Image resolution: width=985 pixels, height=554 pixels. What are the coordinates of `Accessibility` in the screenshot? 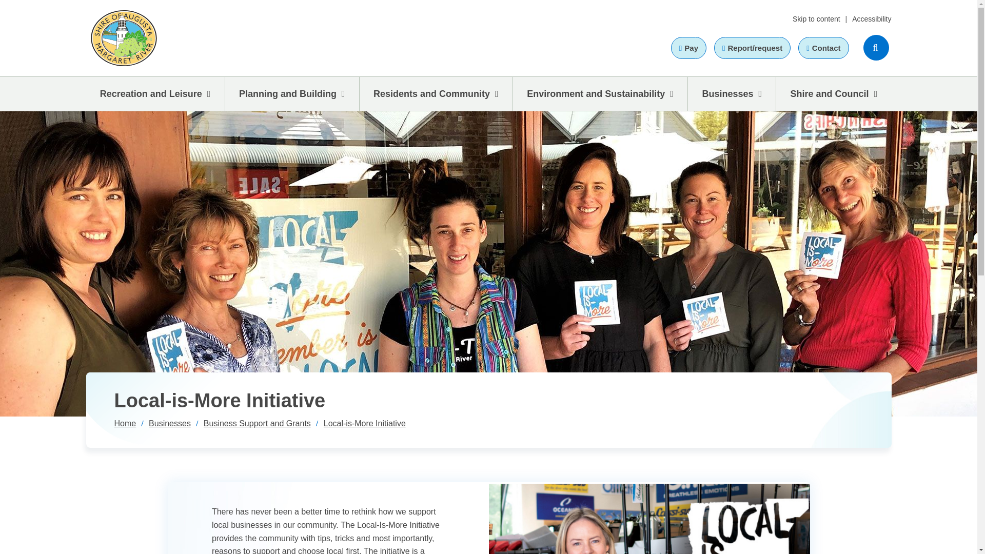 It's located at (871, 19).